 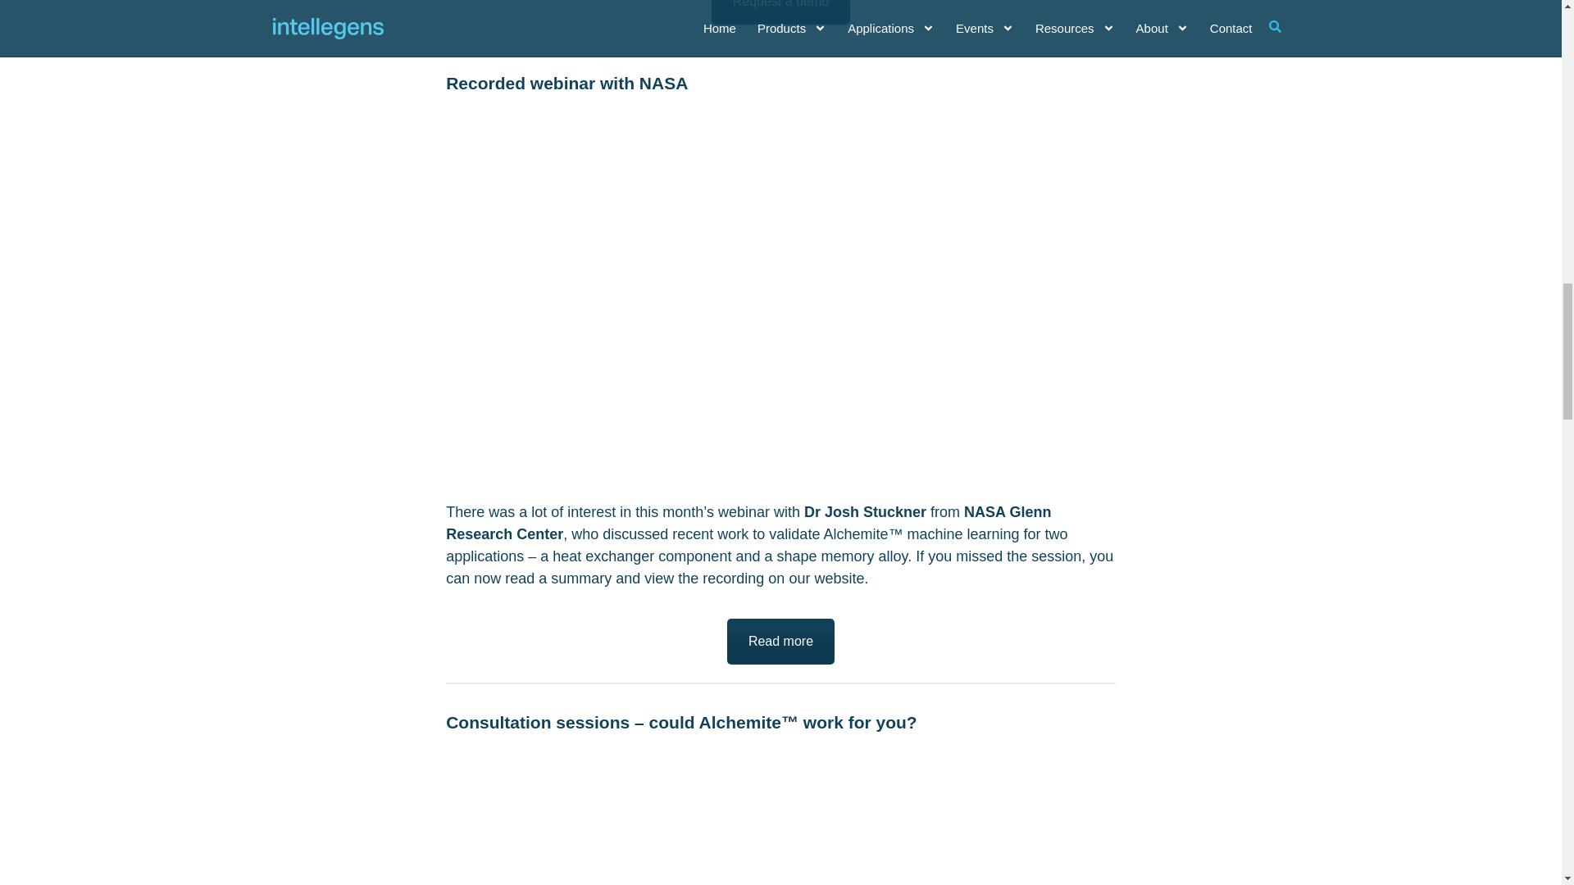 I want to click on 25feb8c5-74e1-71d3-377a-744a954672a9, so click(x=780, y=774).